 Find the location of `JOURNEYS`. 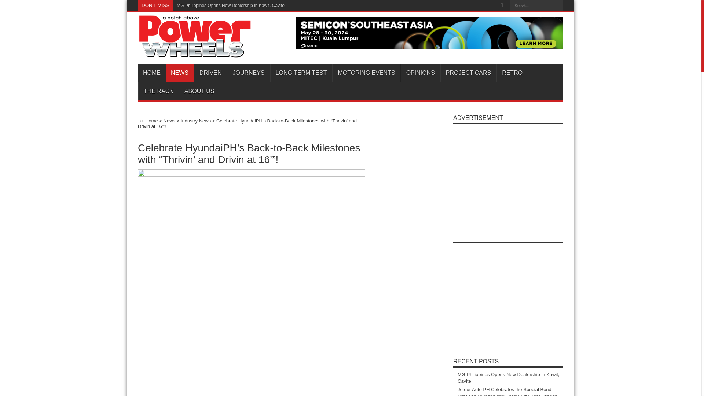

JOURNEYS is located at coordinates (248, 73).